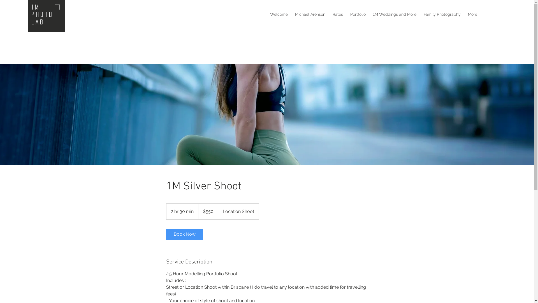 The height and width of the screenshot is (303, 538). What do you see at coordinates (338, 14) in the screenshot?
I see `Rates` at bounding box center [338, 14].